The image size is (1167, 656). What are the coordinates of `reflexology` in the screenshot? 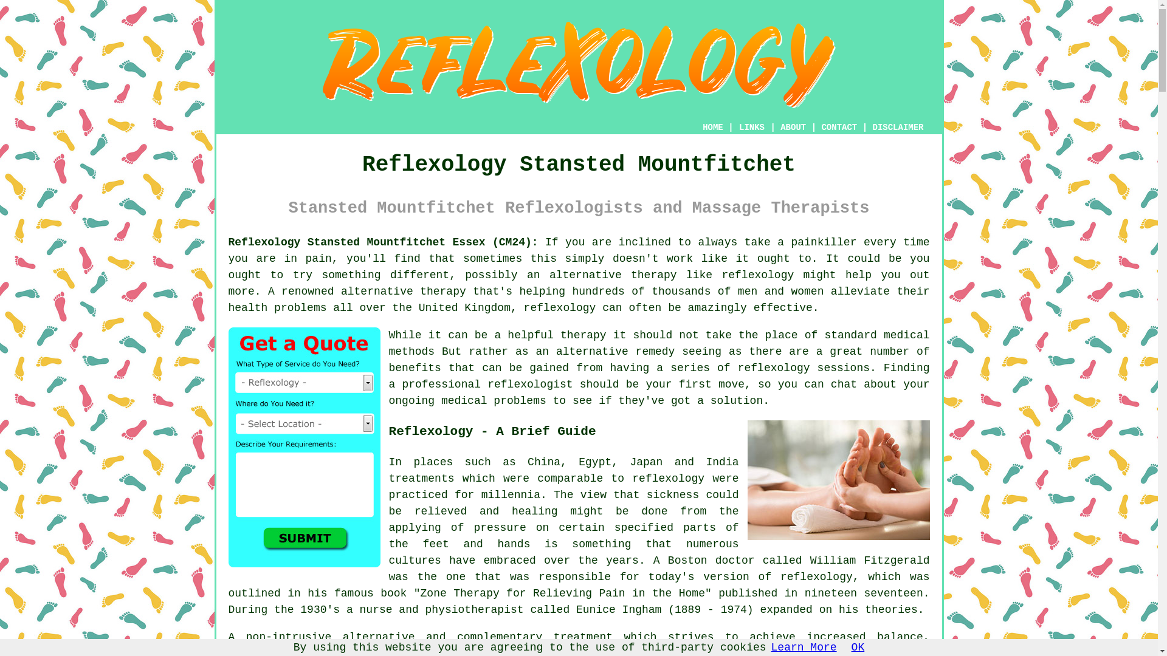 It's located at (757, 275).